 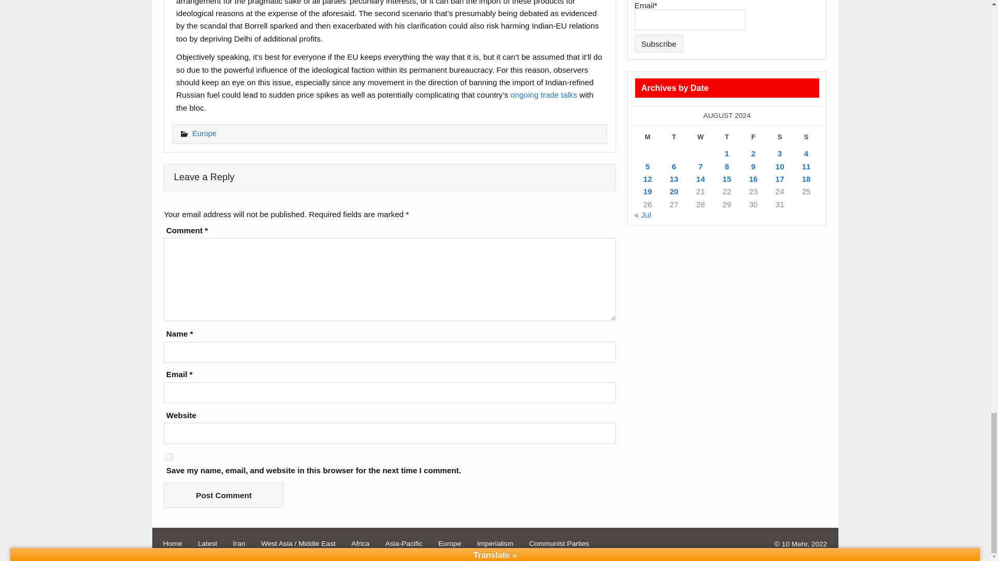 I want to click on Subscribe, so click(x=659, y=44).